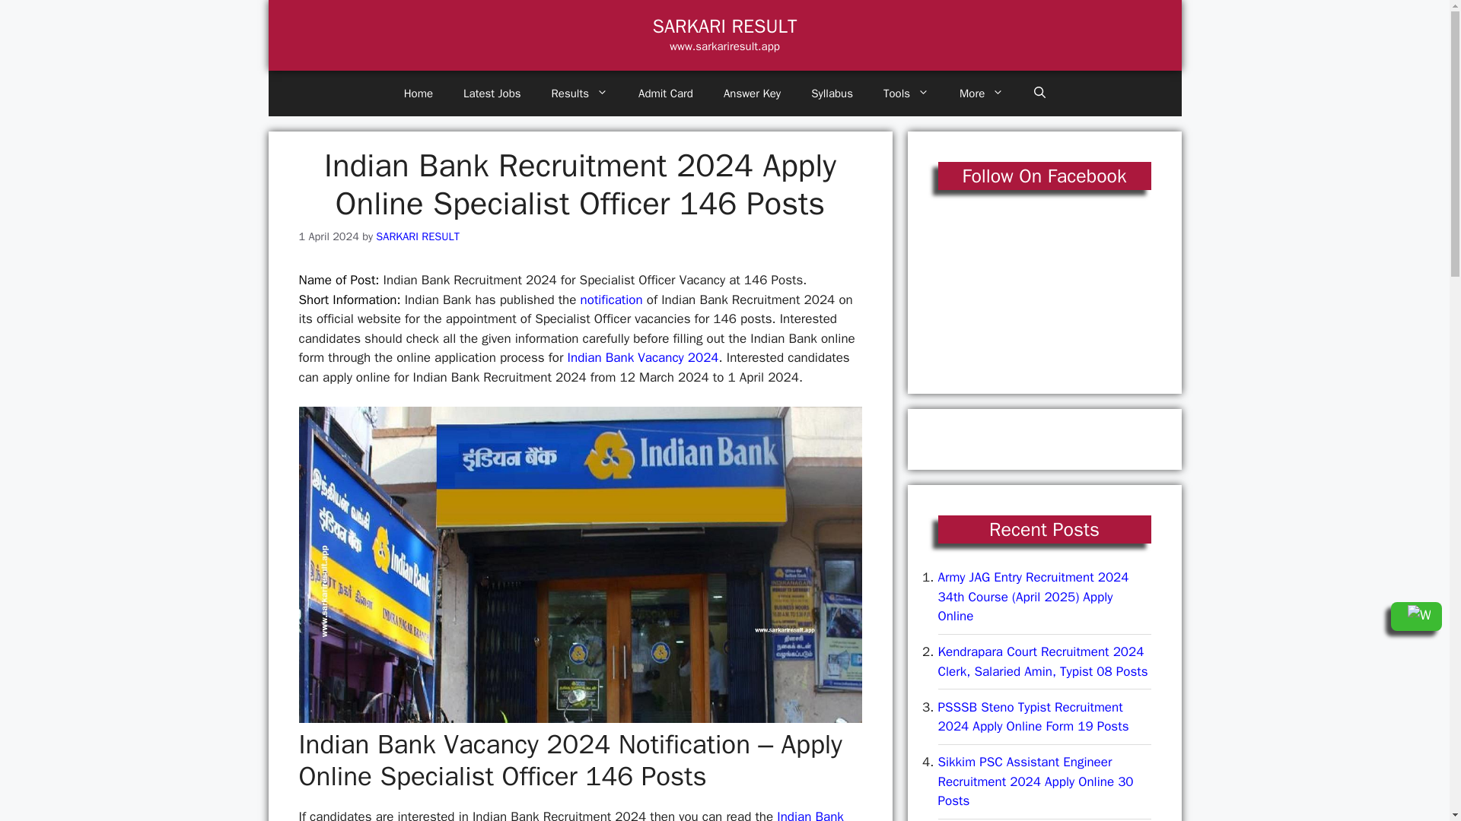 The width and height of the screenshot is (1461, 821). What do you see at coordinates (417, 236) in the screenshot?
I see `SARKARI RESULT` at bounding box center [417, 236].